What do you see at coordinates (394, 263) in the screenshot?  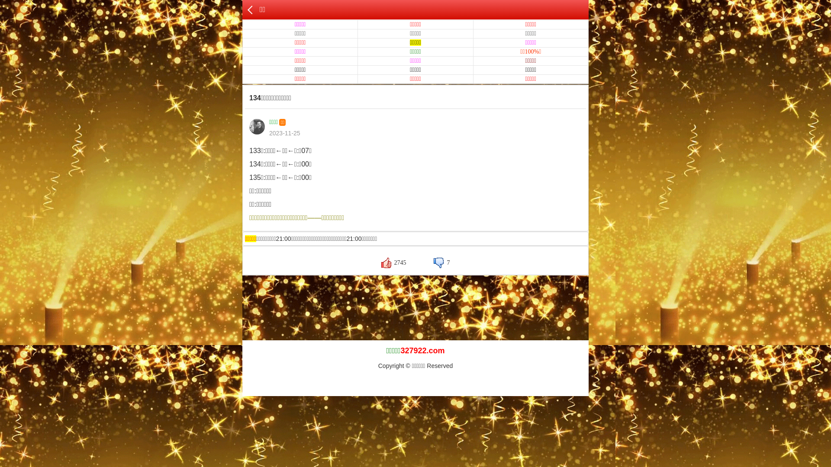 I see `2745` at bounding box center [394, 263].